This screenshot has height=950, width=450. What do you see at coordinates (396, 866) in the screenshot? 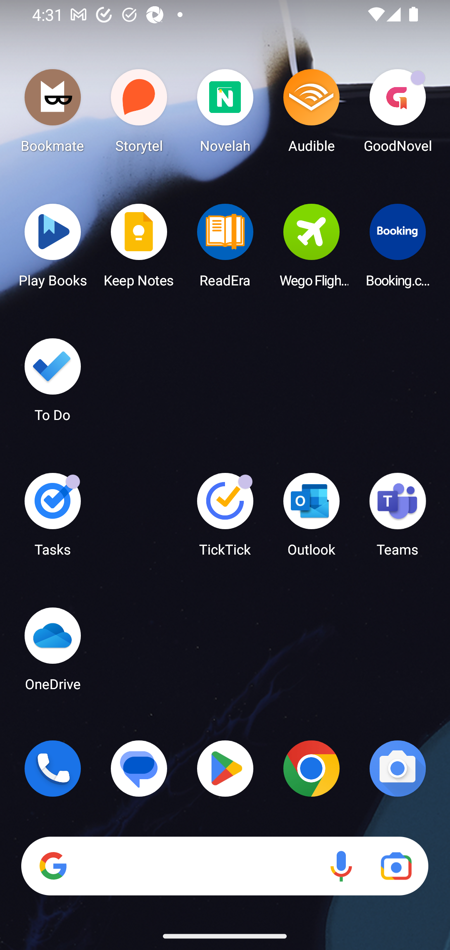
I see `Google Lens` at bounding box center [396, 866].